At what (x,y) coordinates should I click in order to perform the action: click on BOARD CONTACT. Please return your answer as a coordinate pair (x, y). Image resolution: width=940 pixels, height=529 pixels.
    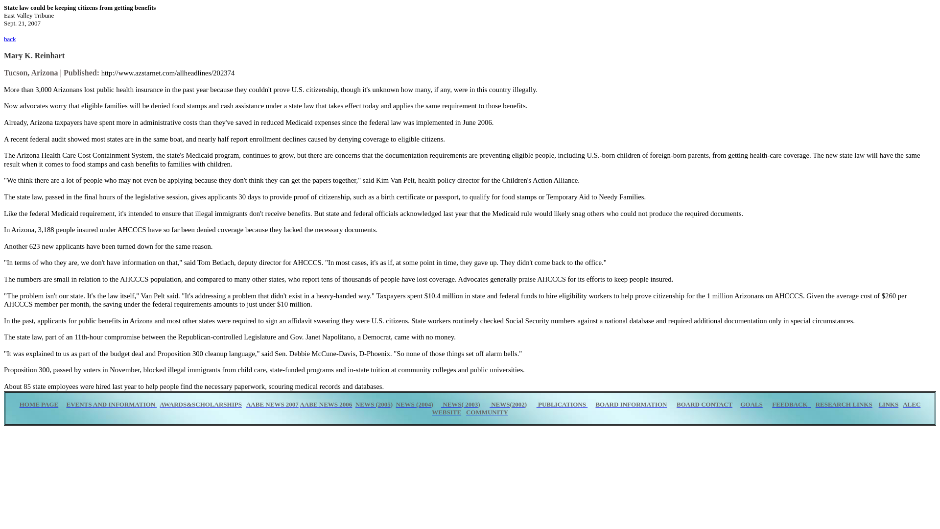
    Looking at the image, I should click on (704, 404).